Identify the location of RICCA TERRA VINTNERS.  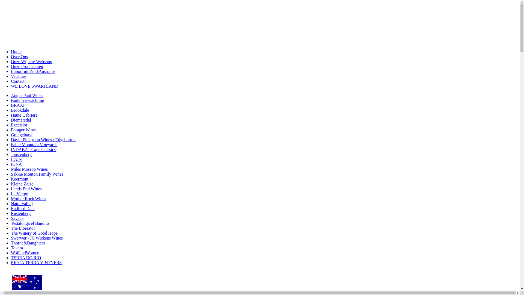
(36, 263).